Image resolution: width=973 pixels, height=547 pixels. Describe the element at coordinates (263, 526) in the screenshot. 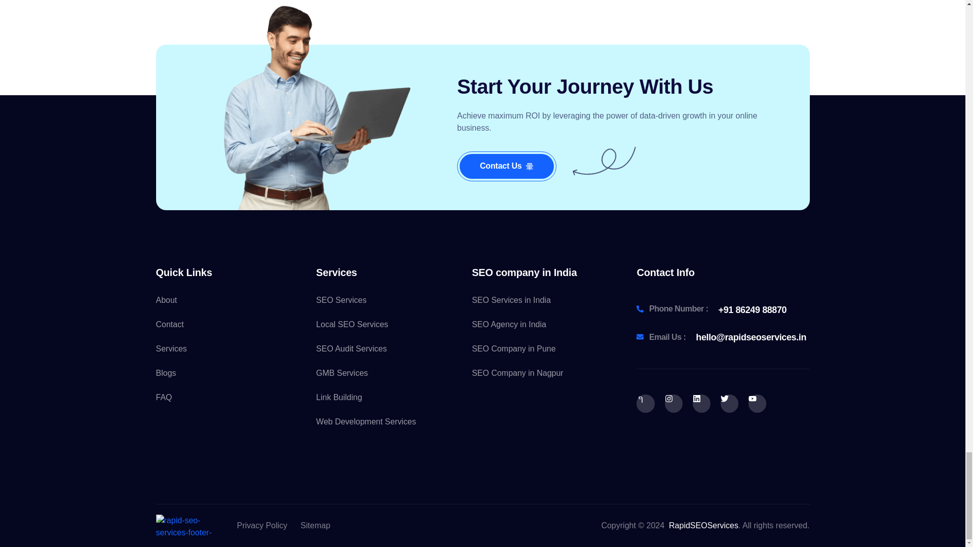

I see `Privacy Policy` at that location.